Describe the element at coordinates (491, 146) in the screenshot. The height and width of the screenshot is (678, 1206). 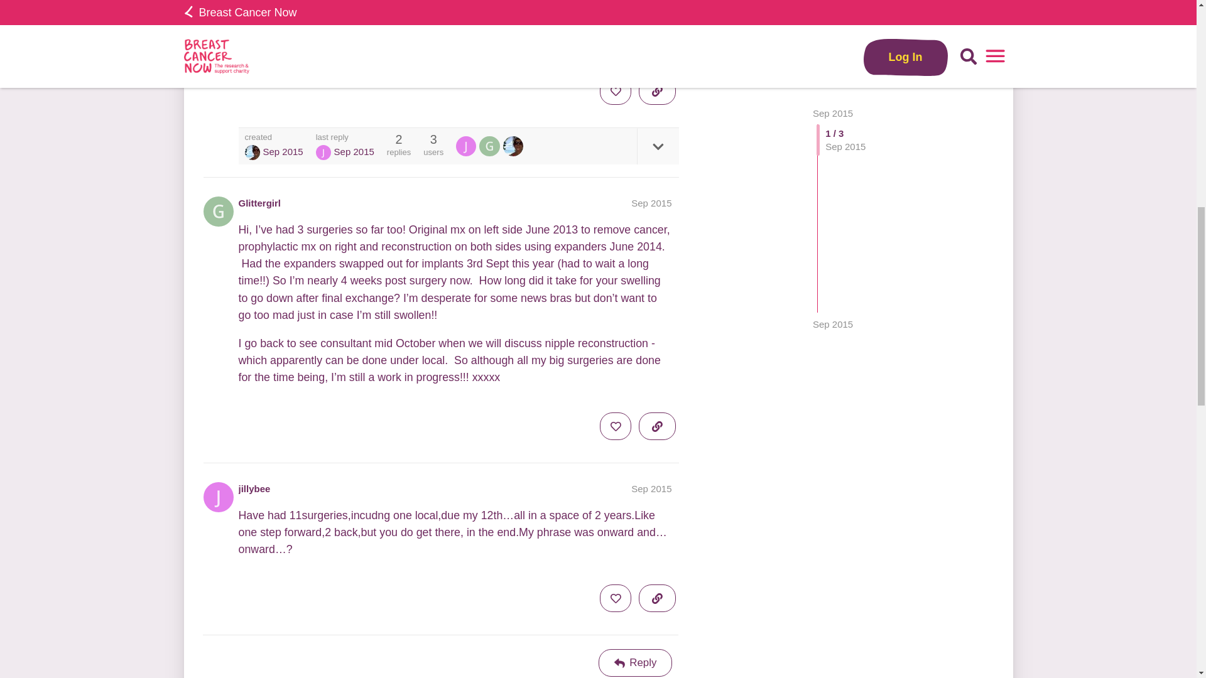
I see `Glittergirl` at that location.